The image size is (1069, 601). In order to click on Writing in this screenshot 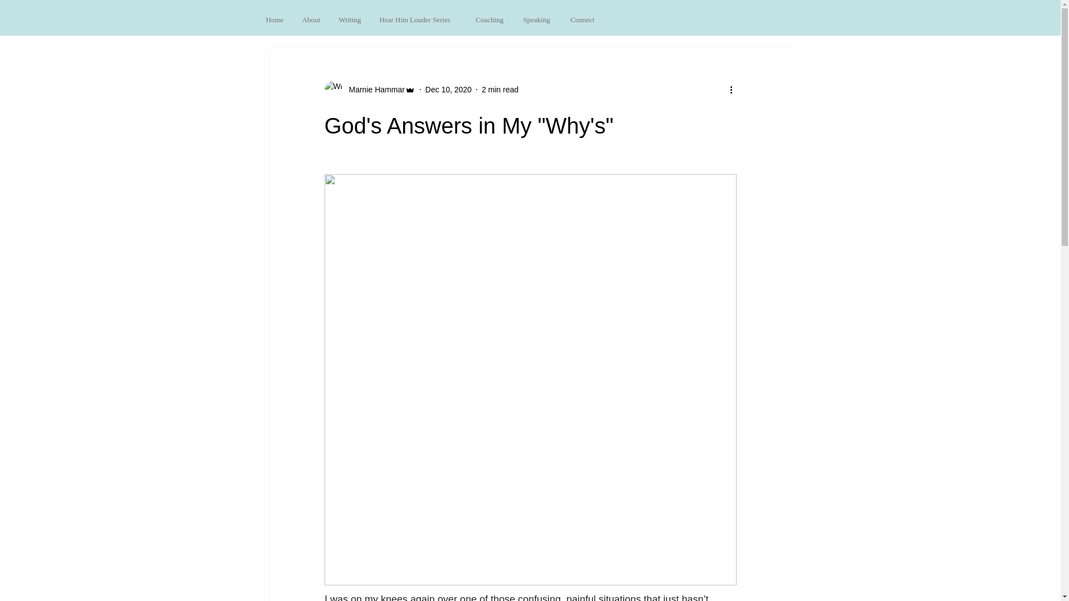, I will do `click(351, 19)`.